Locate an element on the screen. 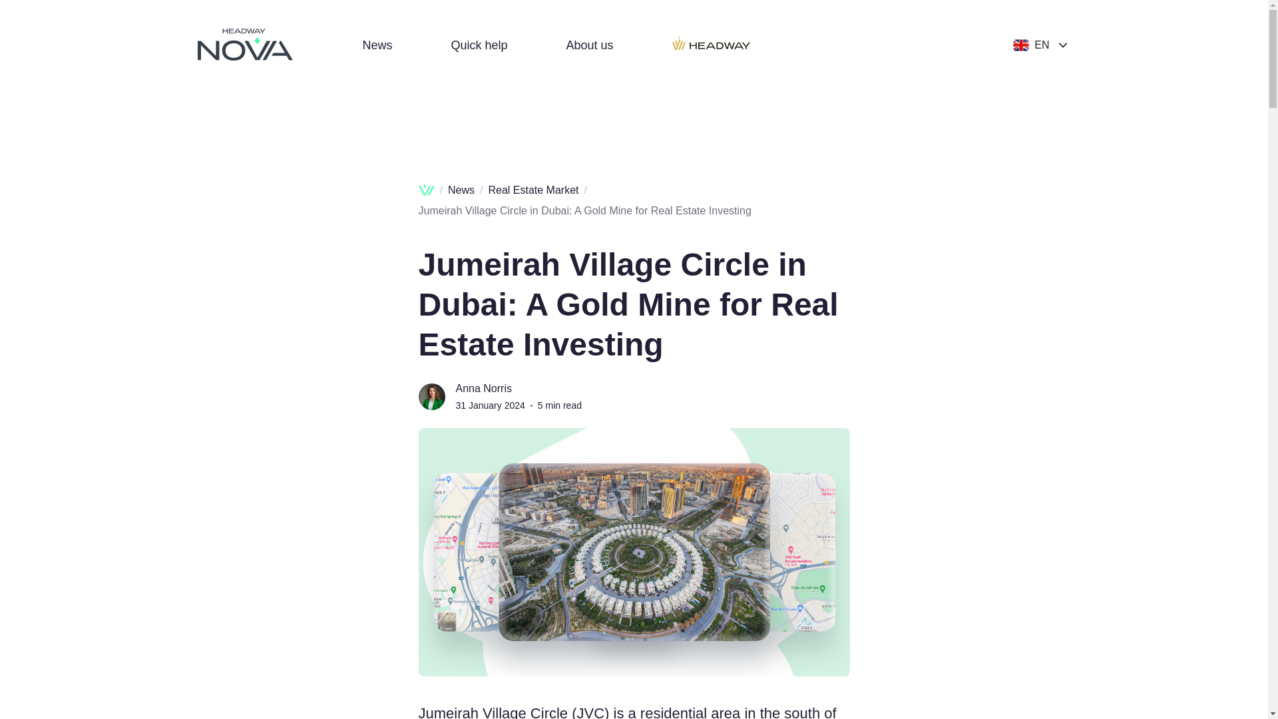  Quick help is located at coordinates (479, 45).